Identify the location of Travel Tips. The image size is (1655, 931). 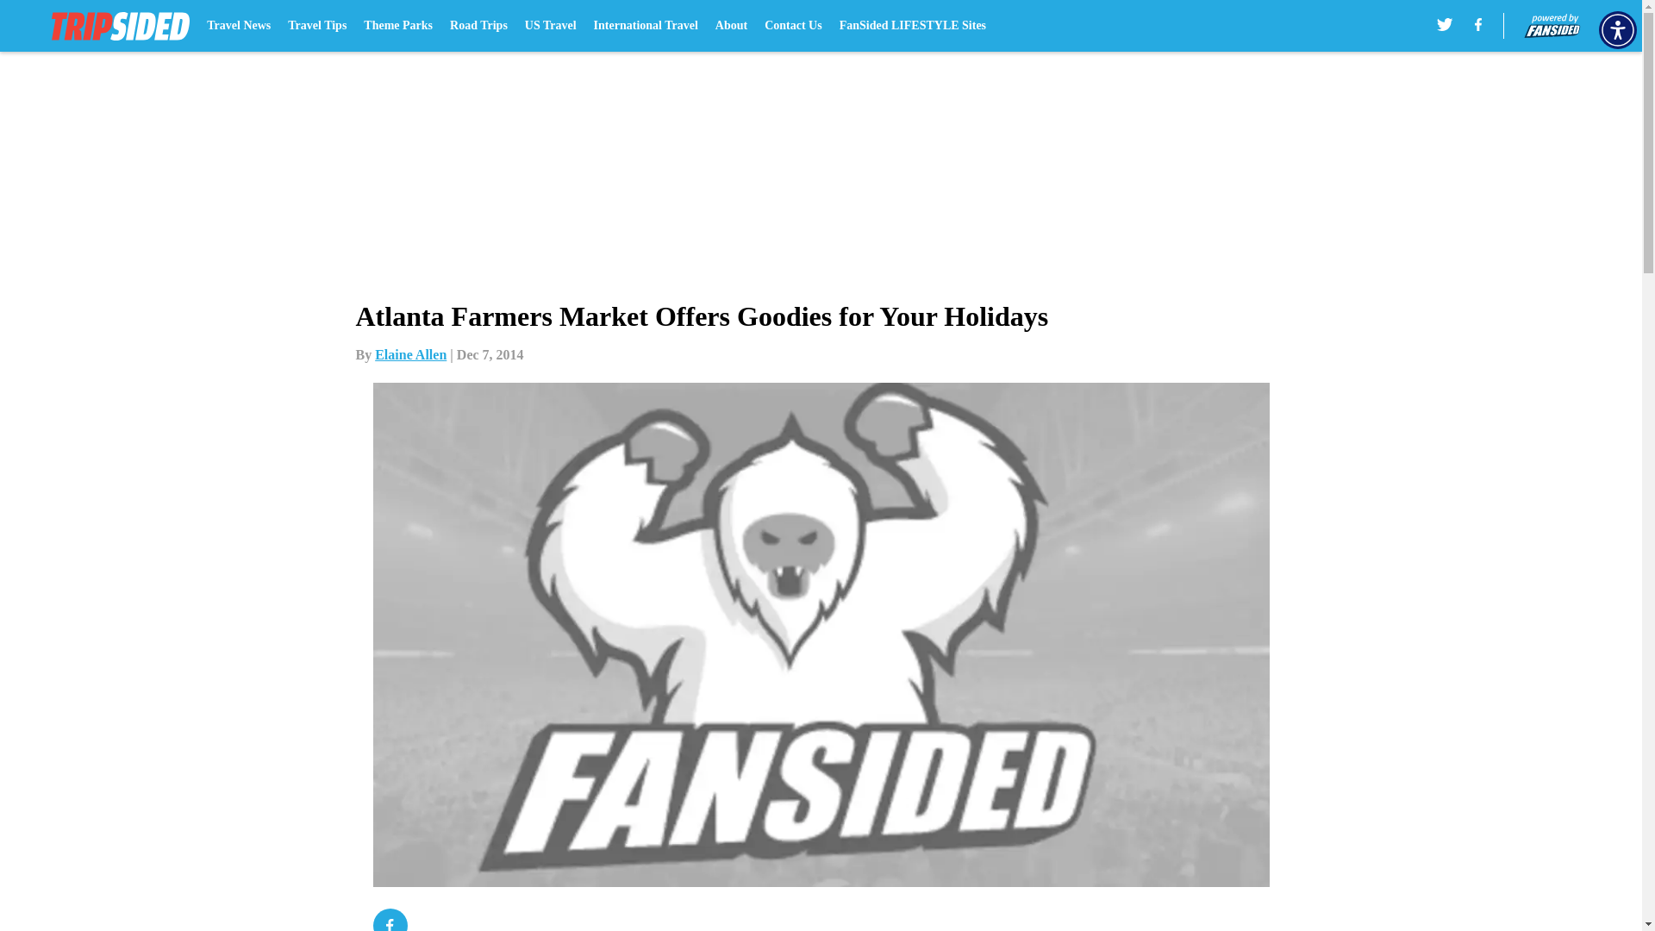
(317, 26).